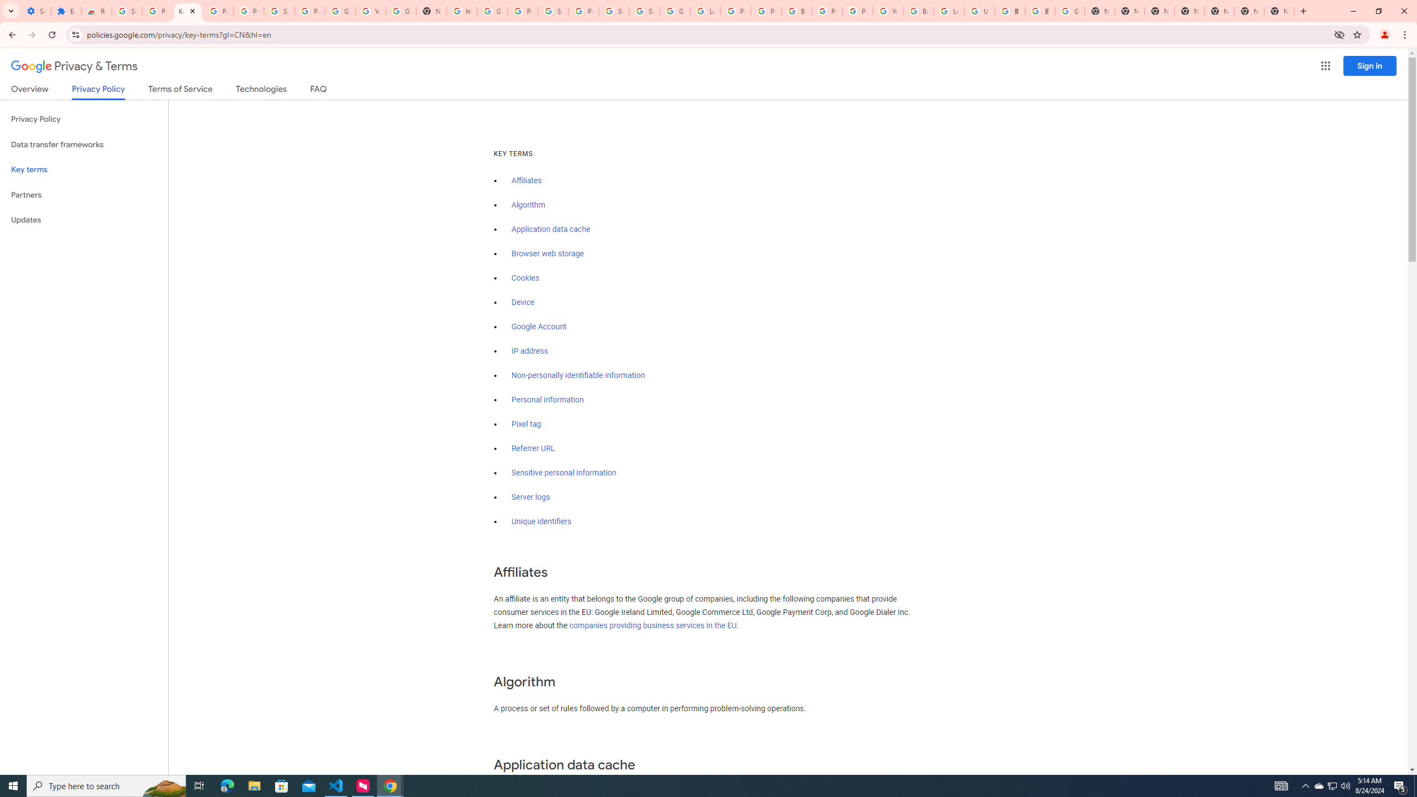 The width and height of the screenshot is (1417, 797). What do you see at coordinates (528, 205) in the screenshot?
I see `Algorithm` at bounding box center [528, 205].